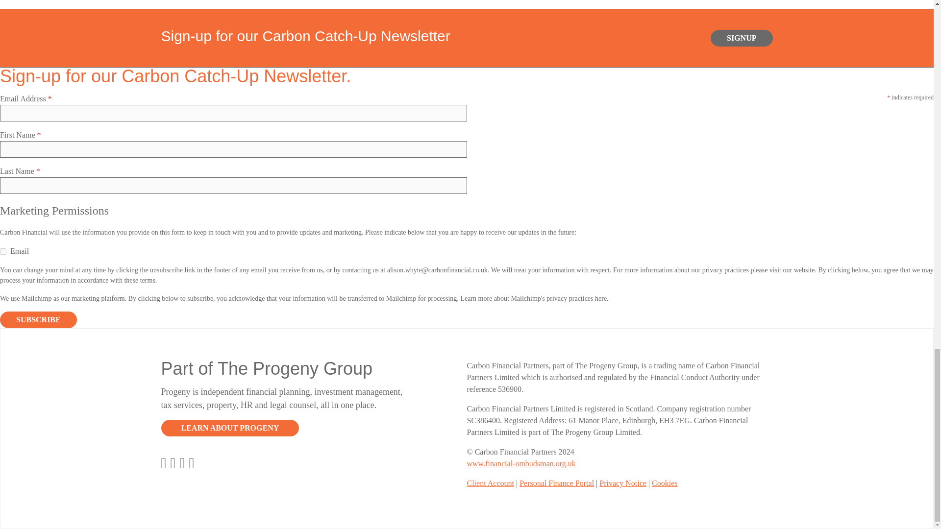 This screenshot has height=529, width=941. I want to click on Client Account, so click(490, 483).